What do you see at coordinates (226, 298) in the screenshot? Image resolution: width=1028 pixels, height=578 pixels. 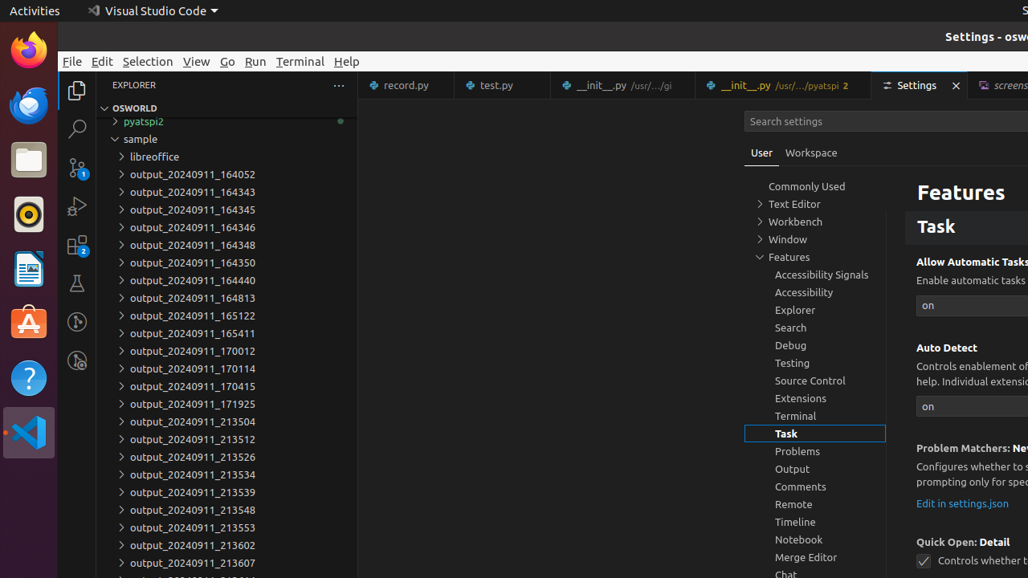 I see `output_20240911_164813` at bounding box center [226, 298].